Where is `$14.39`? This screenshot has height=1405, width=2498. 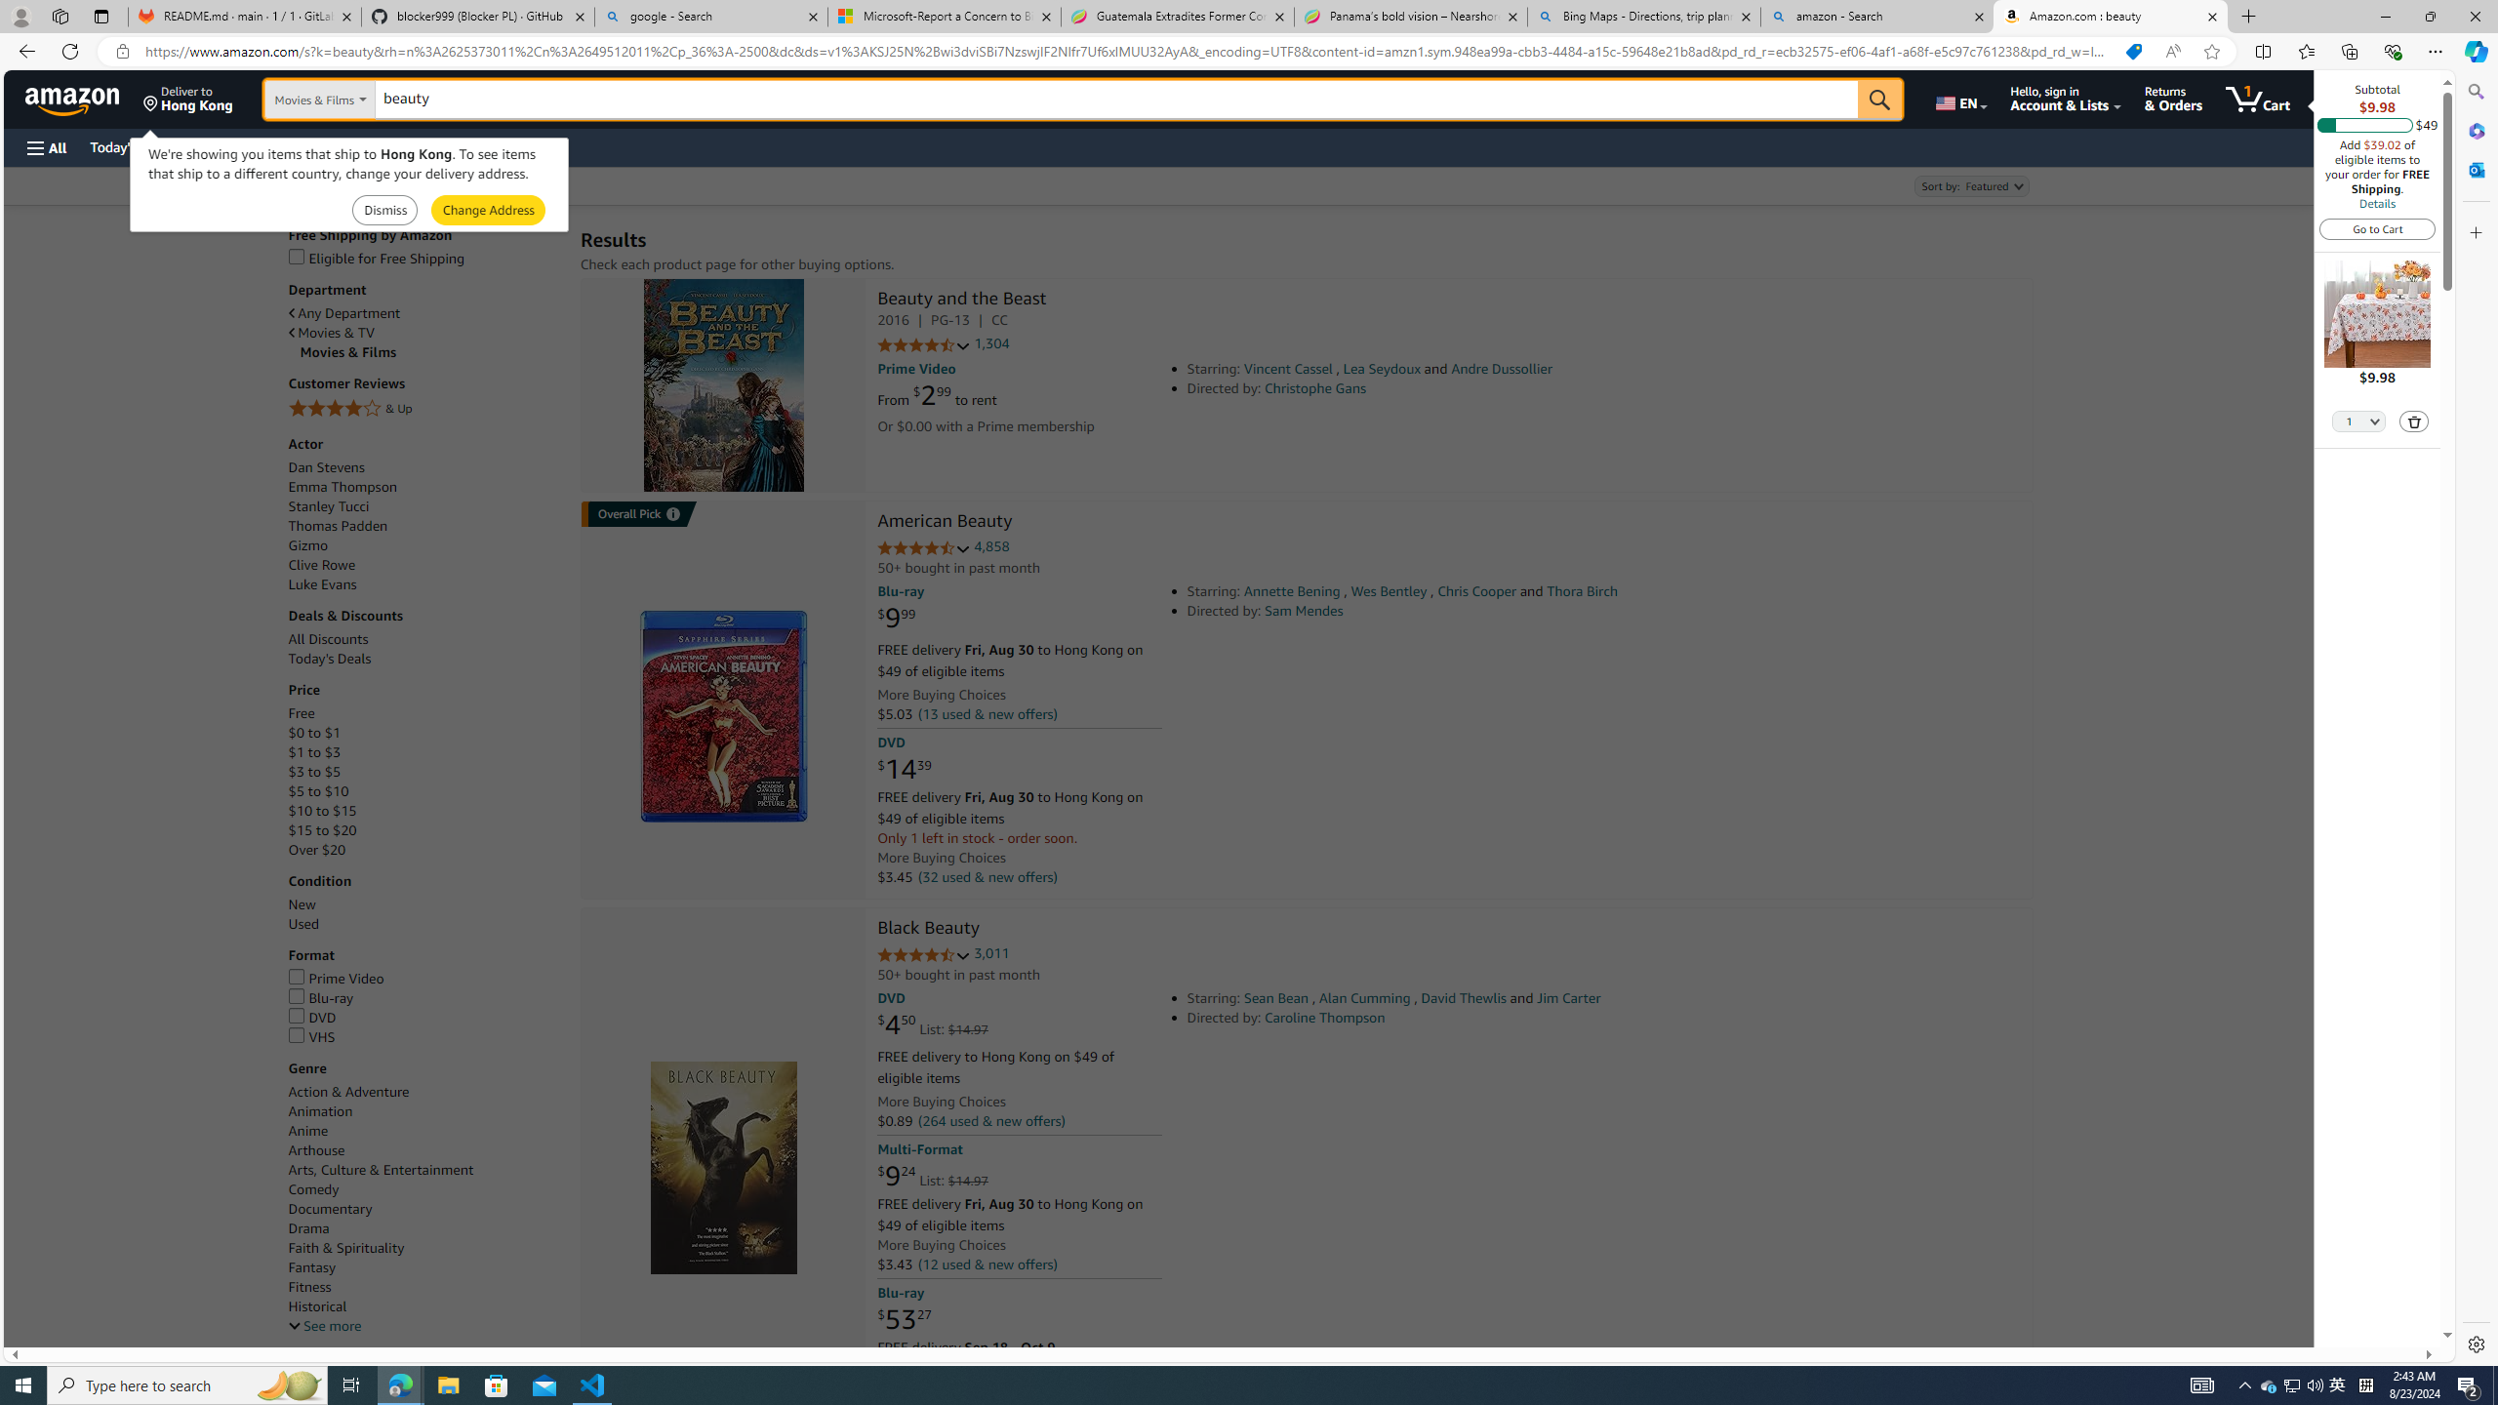 $14.39 is located at coordinates (904, 769).